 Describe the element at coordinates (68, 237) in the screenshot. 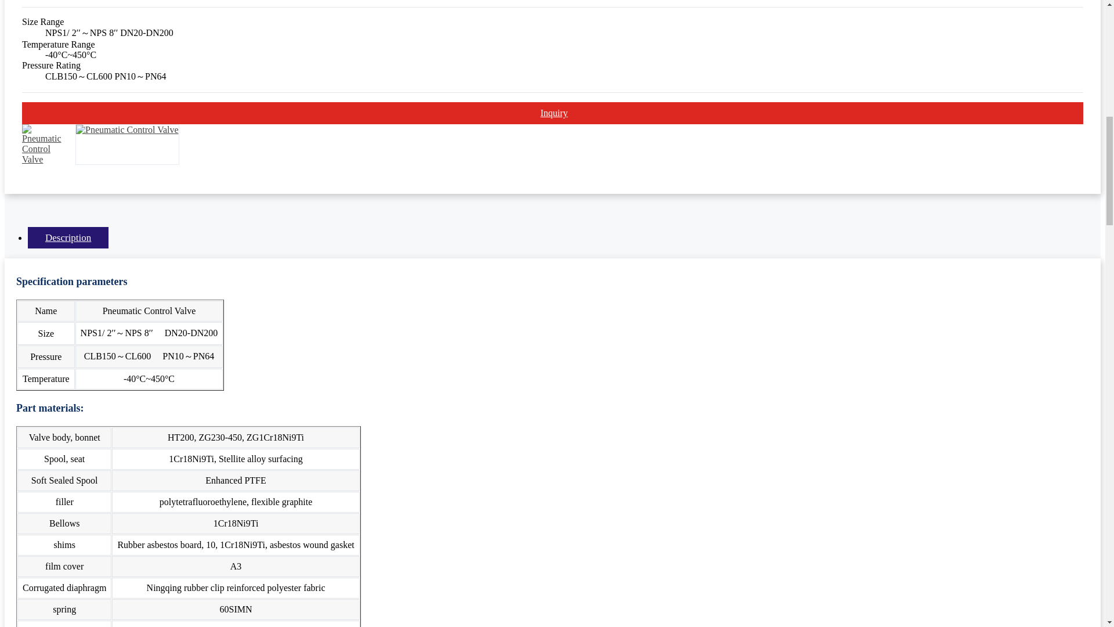

I see `Description` at that location.